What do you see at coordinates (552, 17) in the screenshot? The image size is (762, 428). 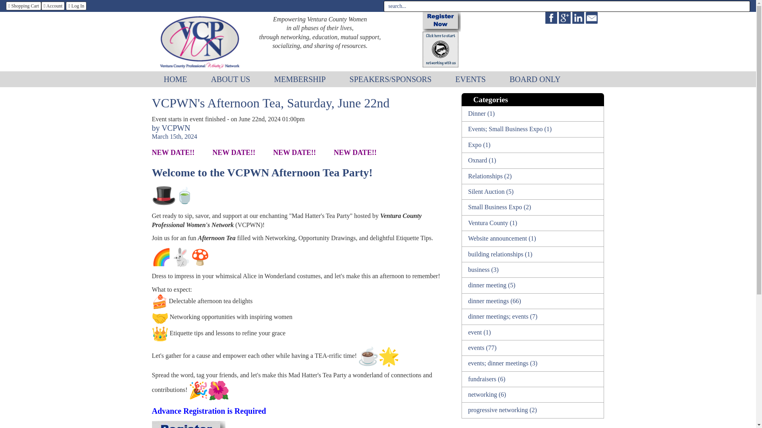 I see `VCPWN Facebook` at bounding box center [552, 17].